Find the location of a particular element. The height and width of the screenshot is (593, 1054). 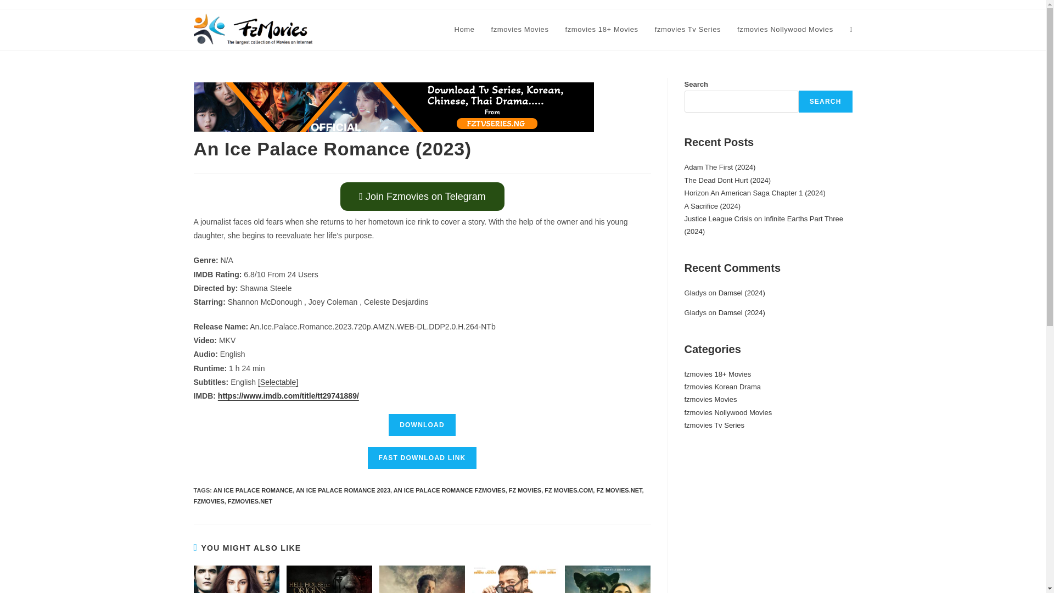

FZ MOVIES.NET is located at coordinates (619, 490).